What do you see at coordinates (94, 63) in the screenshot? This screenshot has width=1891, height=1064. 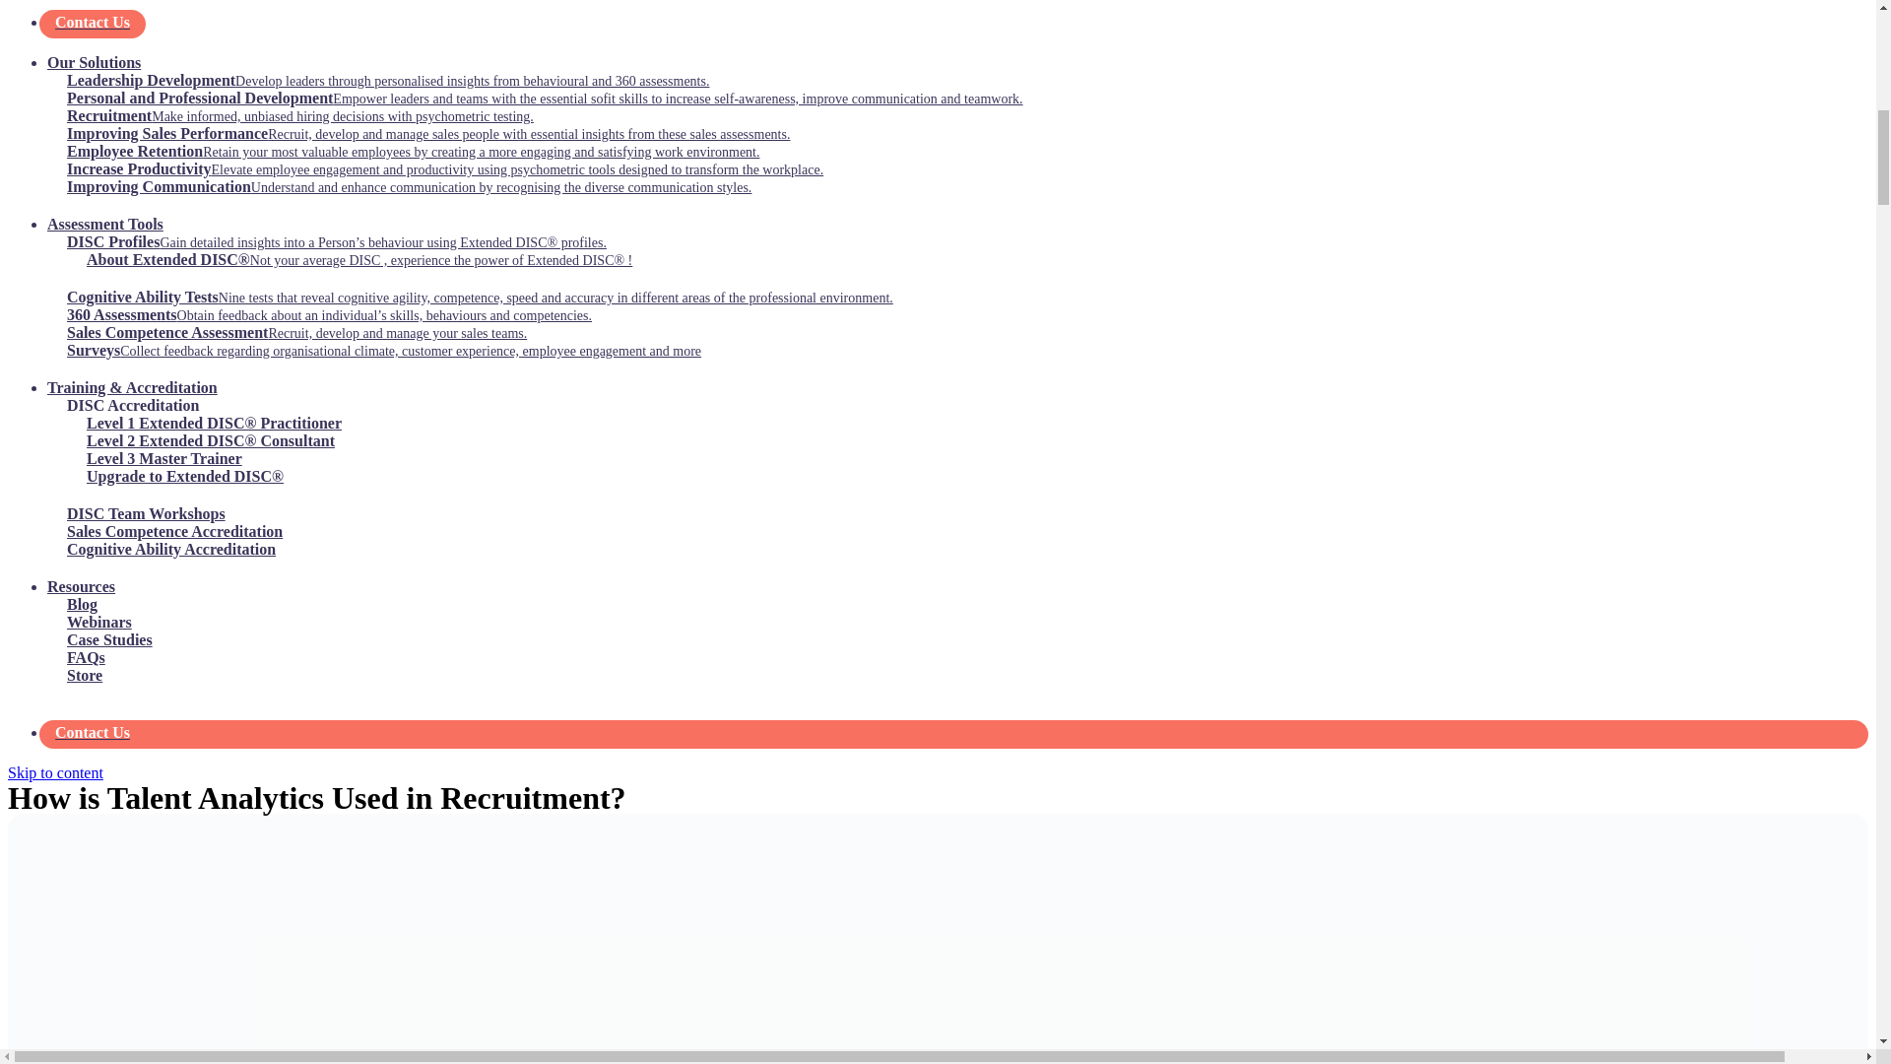 I see `Our Solutions` at bounding box center [94, 63].